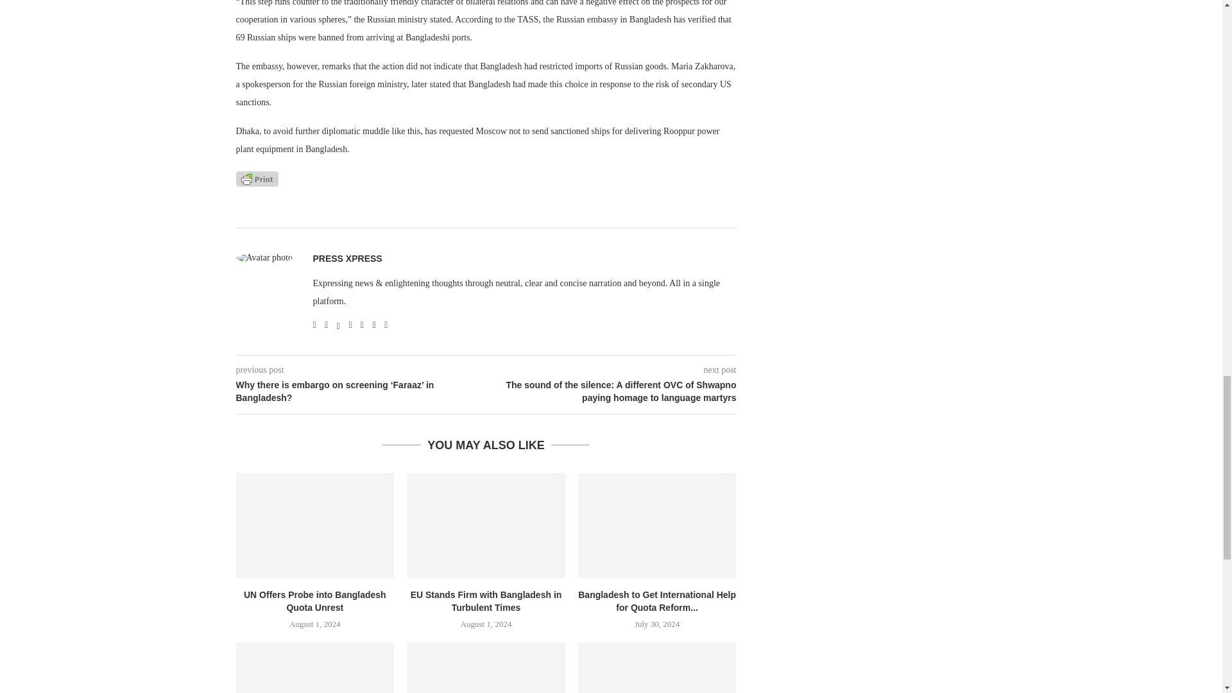  Describe the element at coordinates (486, 525) in the screenshot. I see `EU Stands Firm with Bangladesh in Turbulent Times` at that location.